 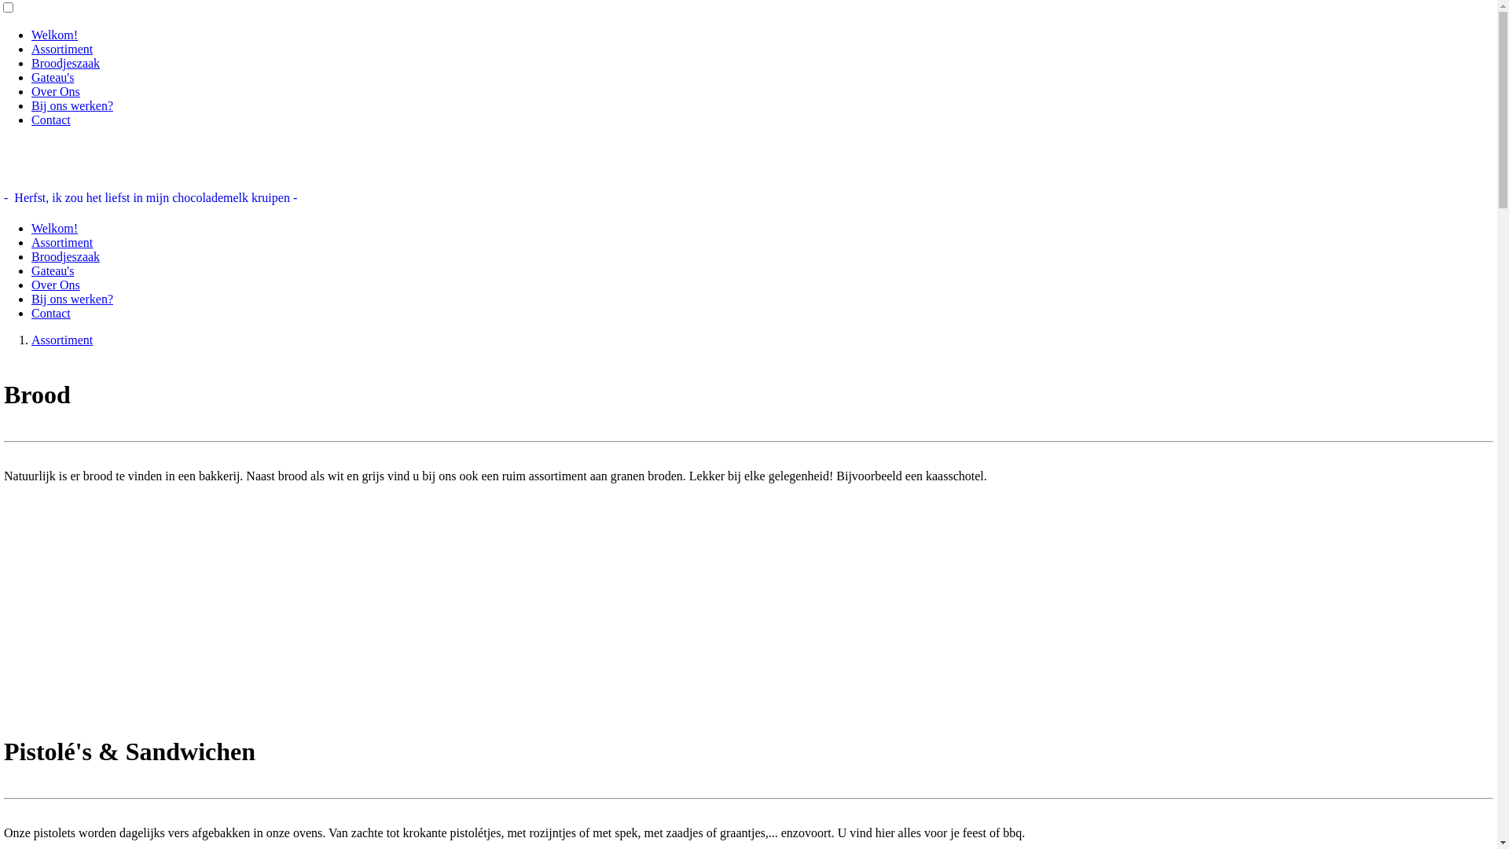 What do you see at coordinates (62, 49) in the screenshot?
I see `Assortiment` at bounding box center [62, 49].